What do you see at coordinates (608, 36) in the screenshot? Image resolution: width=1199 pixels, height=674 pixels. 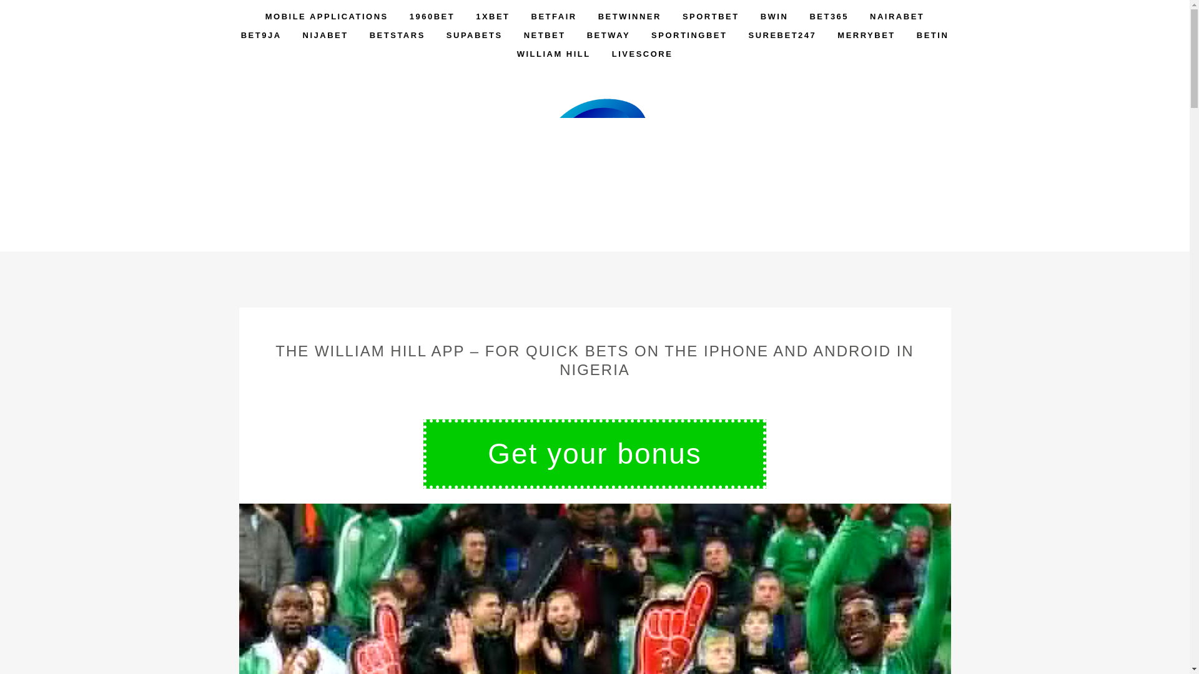 I see `BETWAY` at bounding box center [608, 36].